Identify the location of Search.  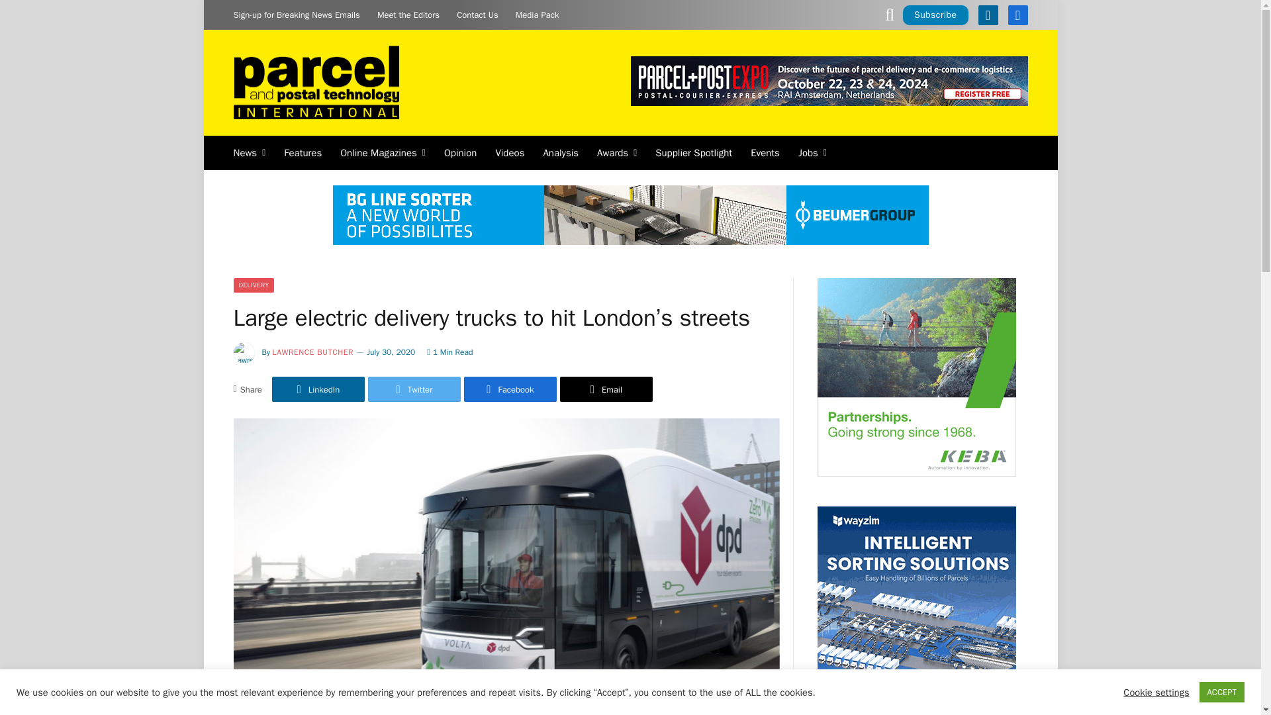
(890, 15).